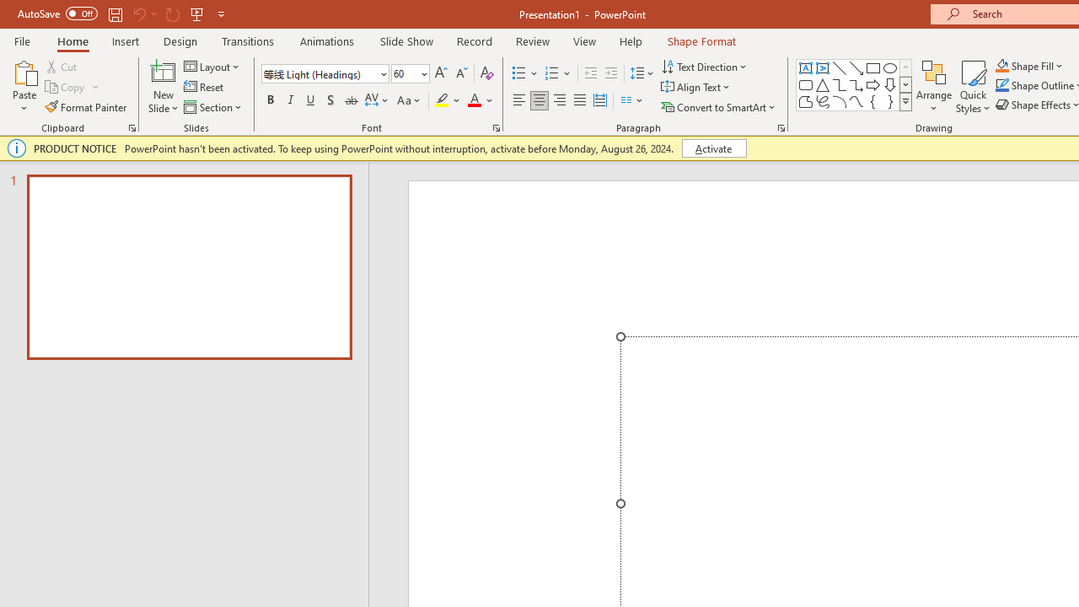  I want to click on Row up, so click(905, 67).